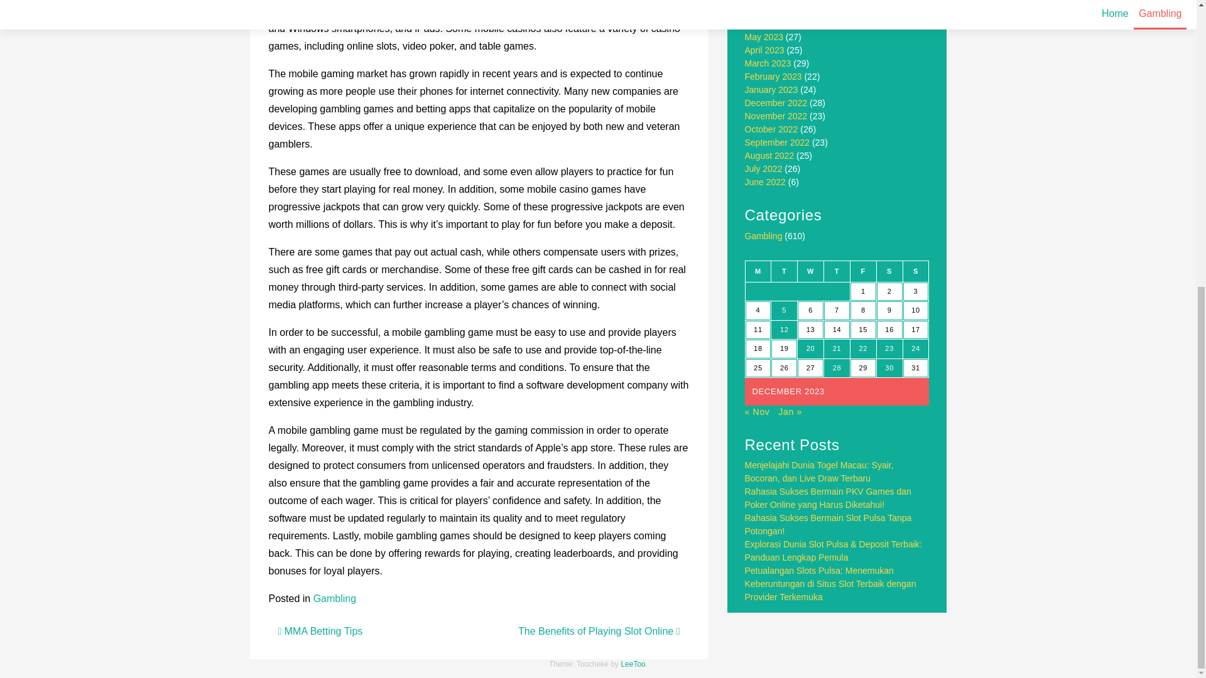 The height and width of the screenshot is (678, 1206). I want to click on November 2022, so click(776, 116).